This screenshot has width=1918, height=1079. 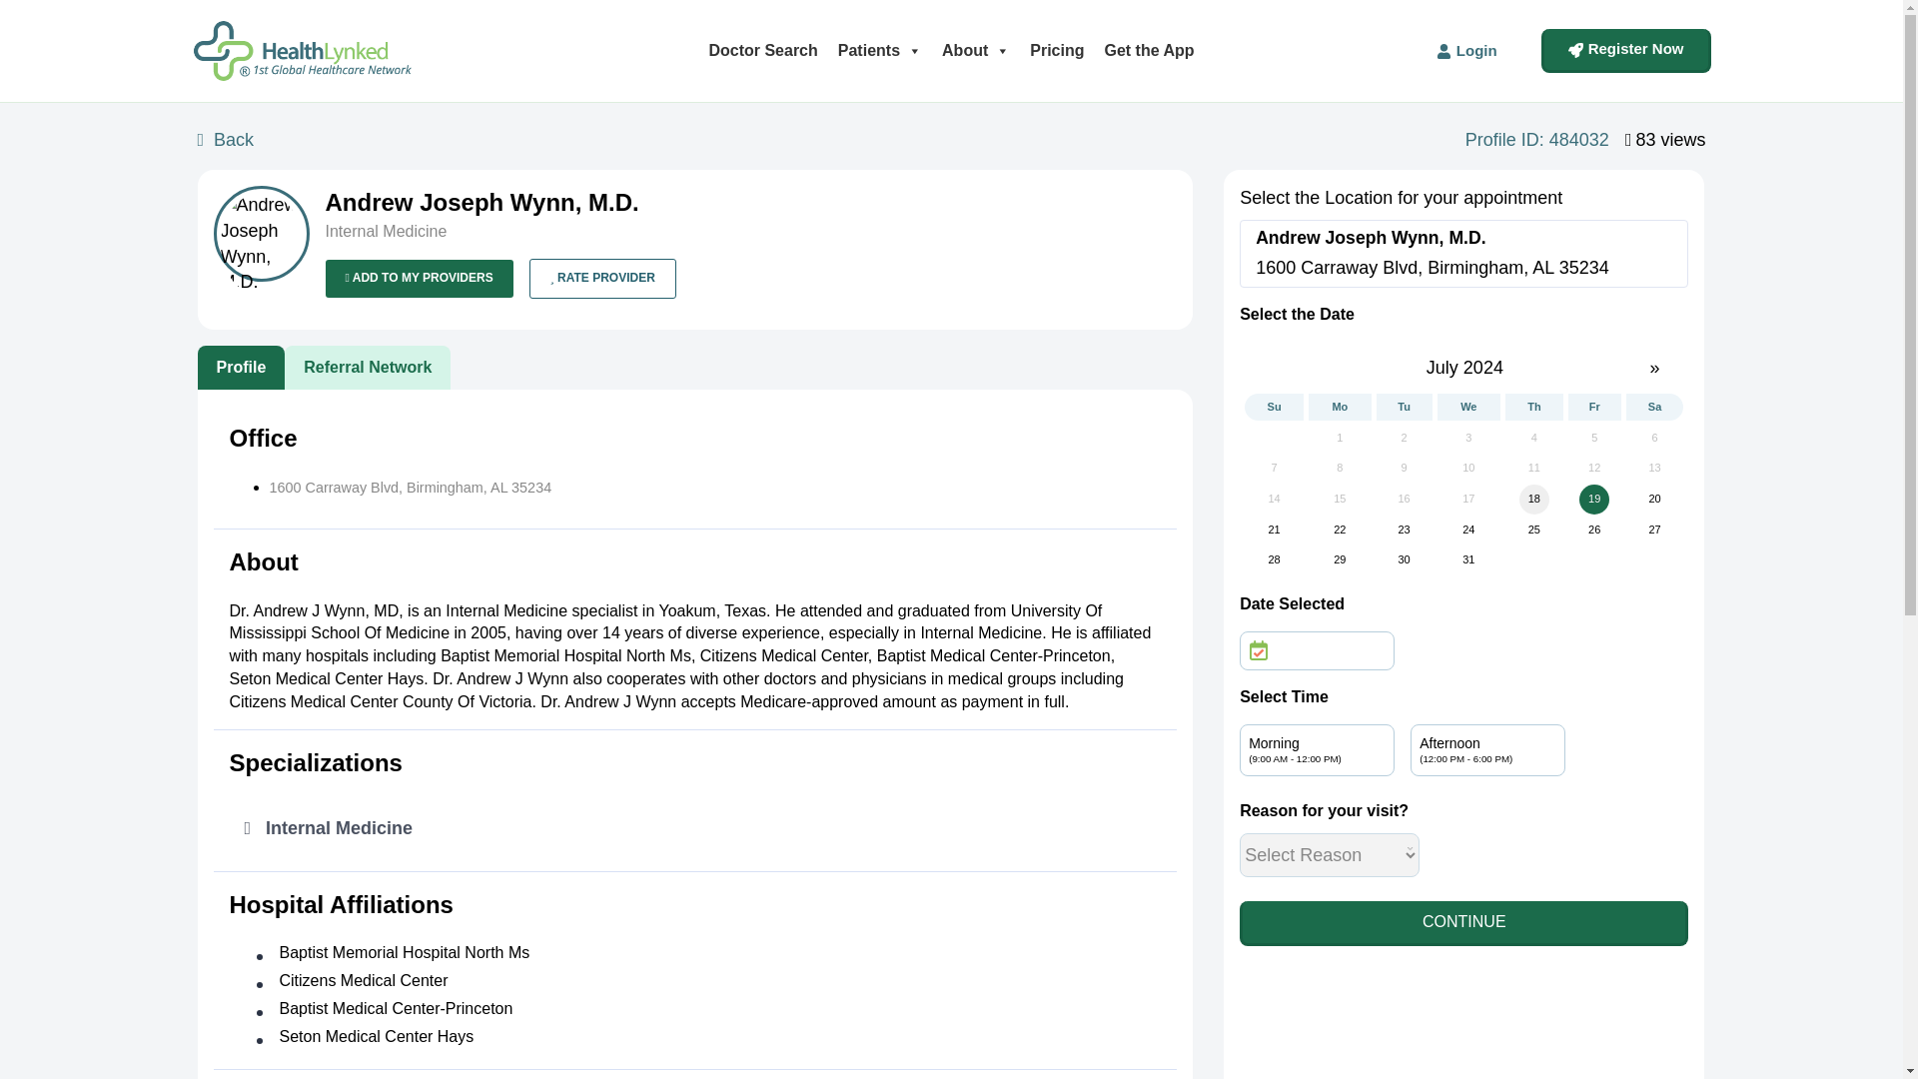 What do you see at coordinates (1462, 923) in the screenshot?
I see `CONTINUE` at bounding box center [1462, 923].